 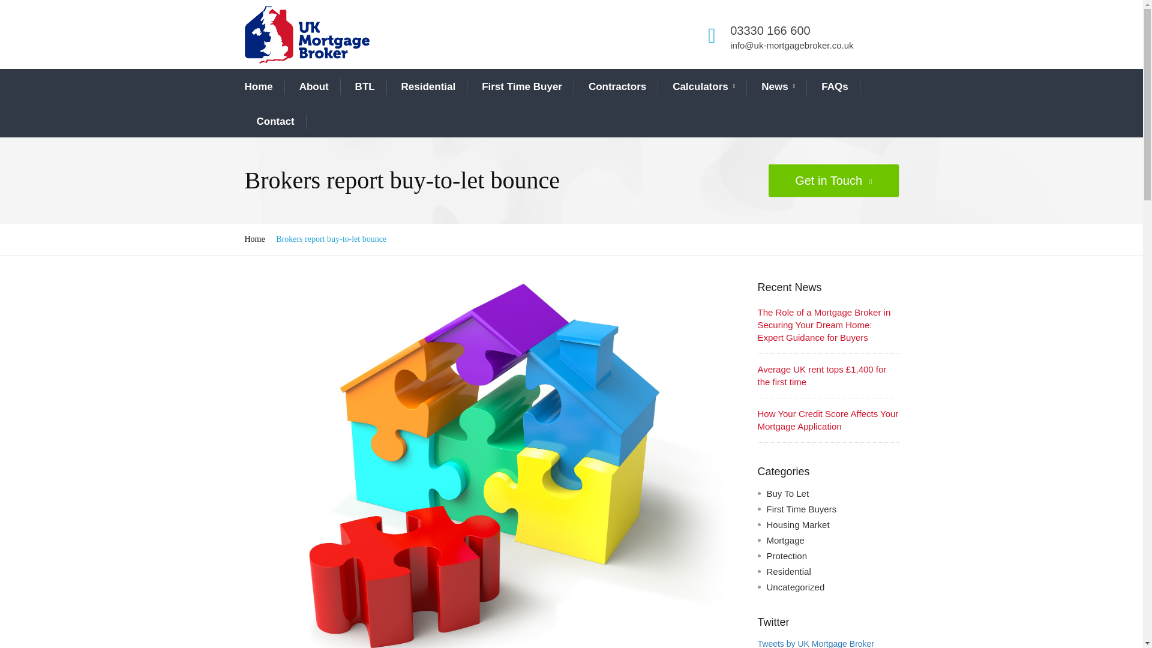 What do you see at coordinates (259, 86) in the screenshot?
I see `Home` at bounding box center [259, 86].